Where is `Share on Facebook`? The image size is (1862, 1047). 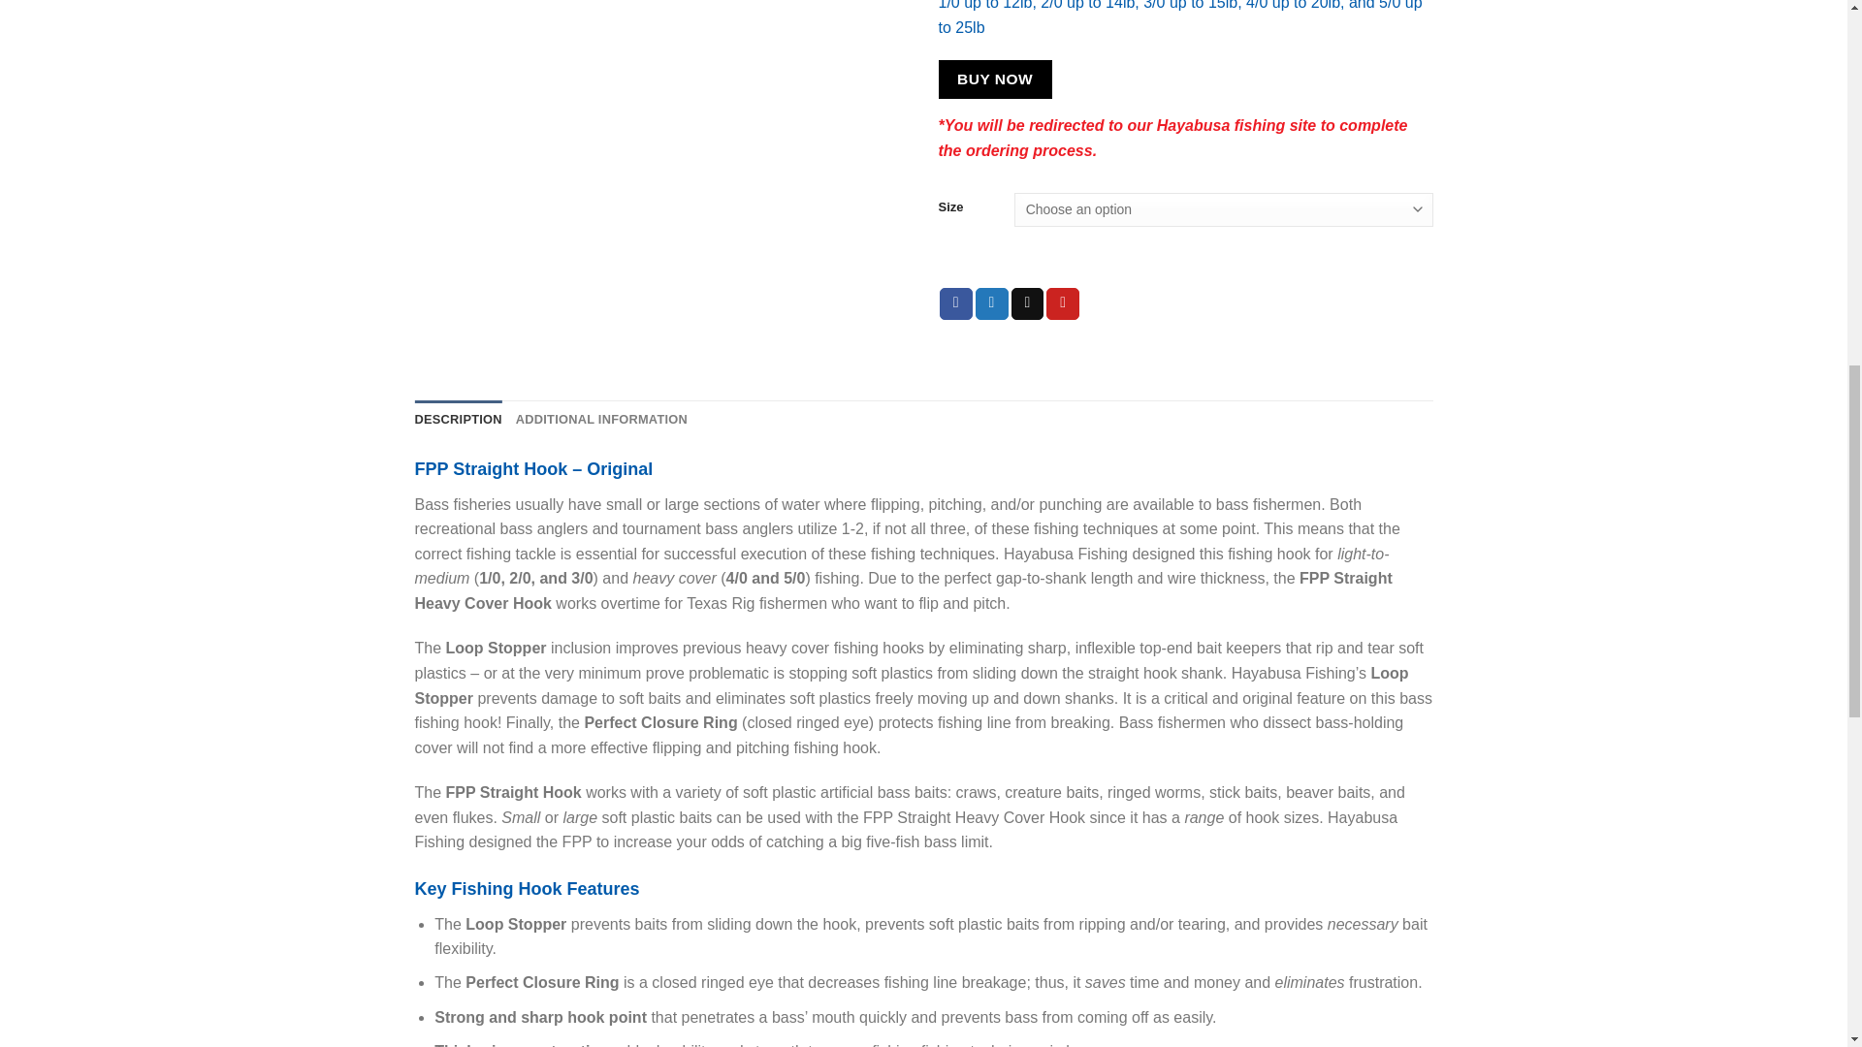
Share on Facebook is located at coordinates (956, 304).